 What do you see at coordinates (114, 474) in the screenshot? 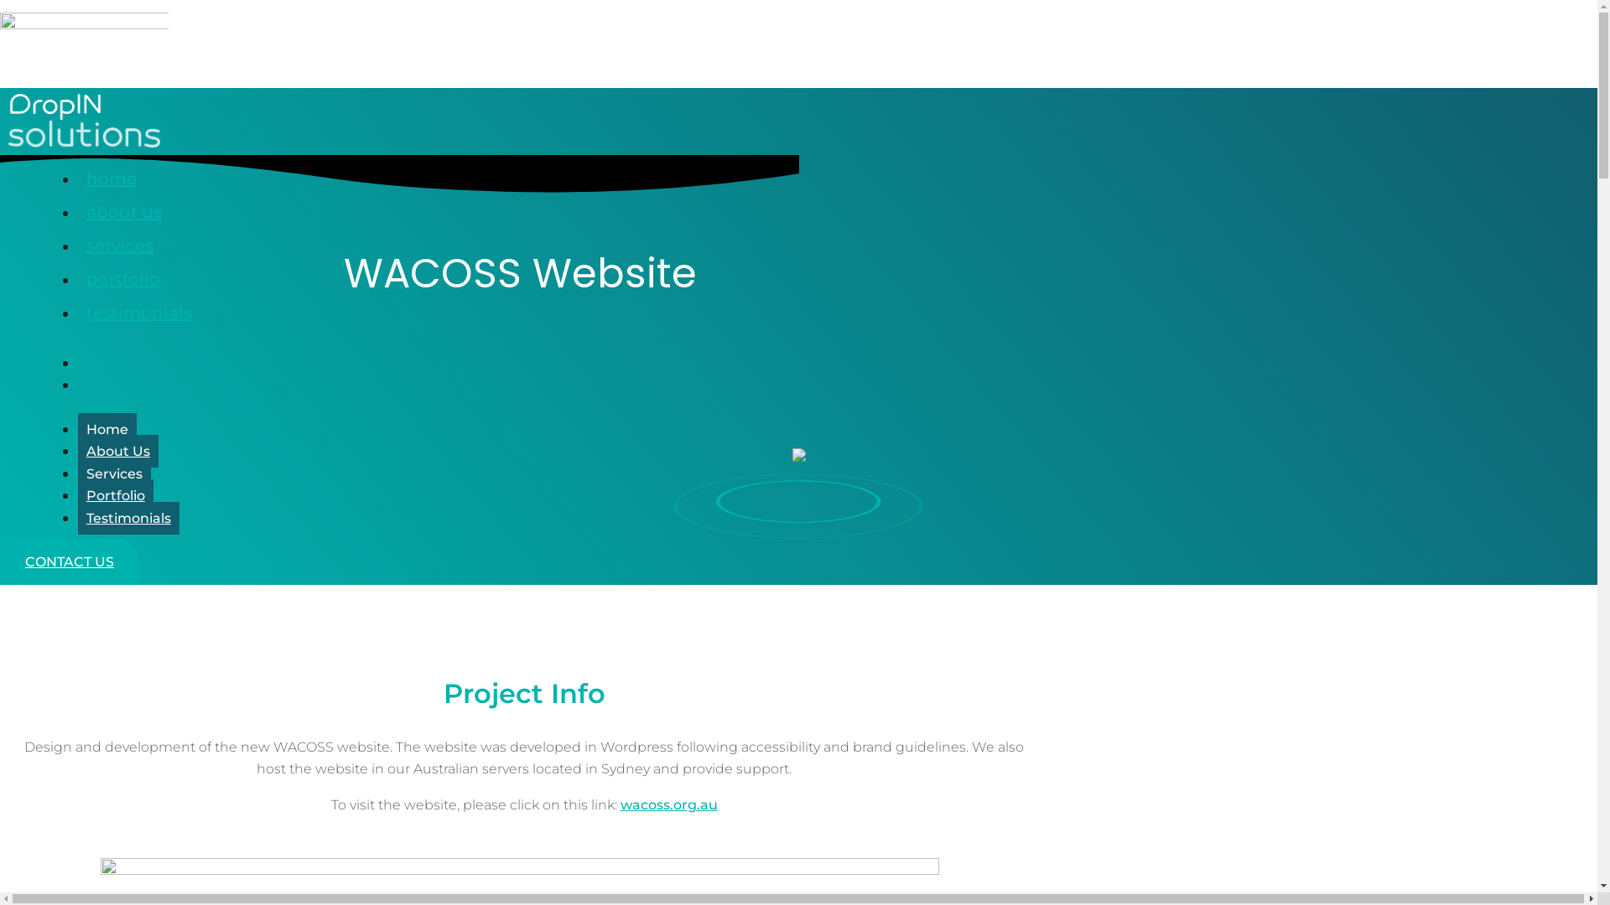
I see `Services` at bounding box center [114, 474].